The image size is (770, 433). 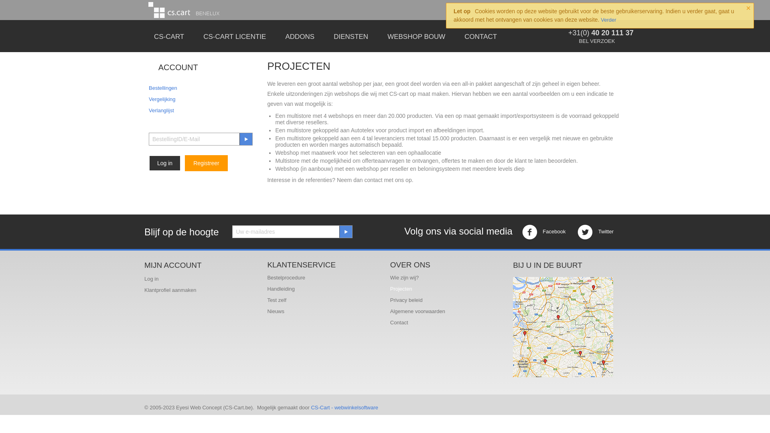 What do you see at coordinates (351, 36) in the screenshot?
I see `DIENSTEN` at bounding box center [351, 36].